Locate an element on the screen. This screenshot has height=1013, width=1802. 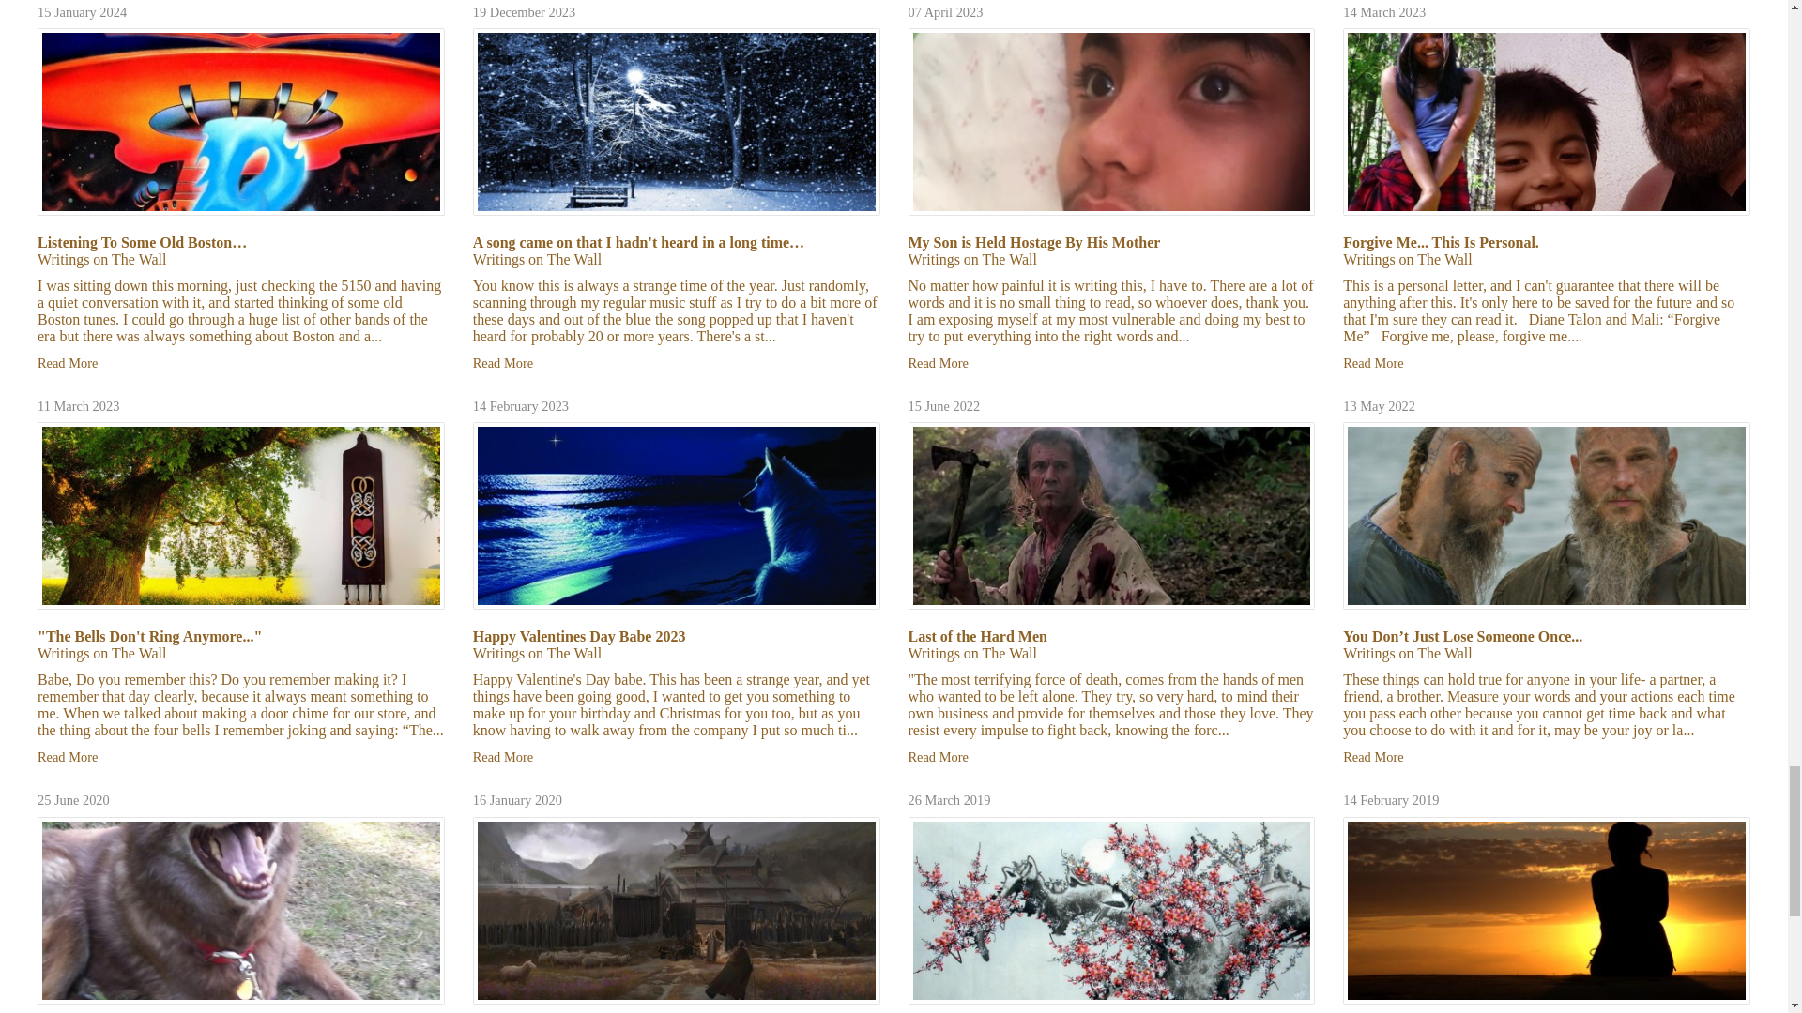
family1 is located at coordinates (1546, 122).